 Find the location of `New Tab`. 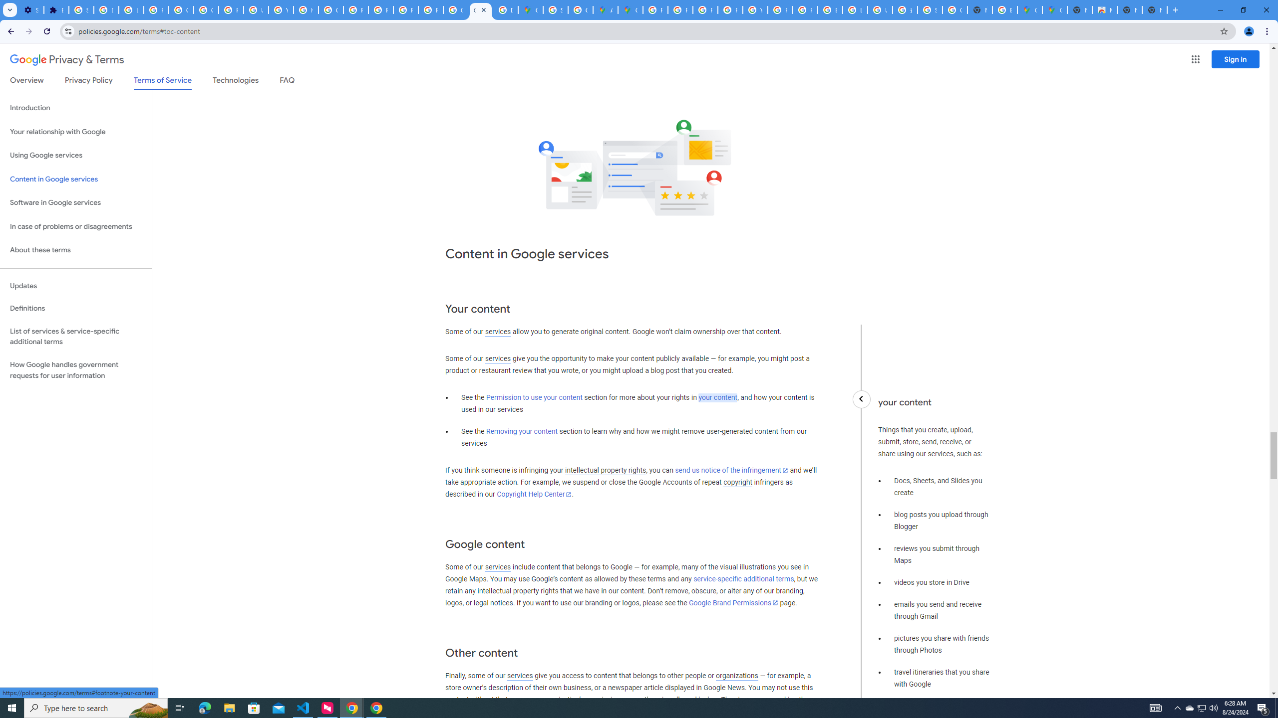

New Tab is located at coordinates (1154, 10).